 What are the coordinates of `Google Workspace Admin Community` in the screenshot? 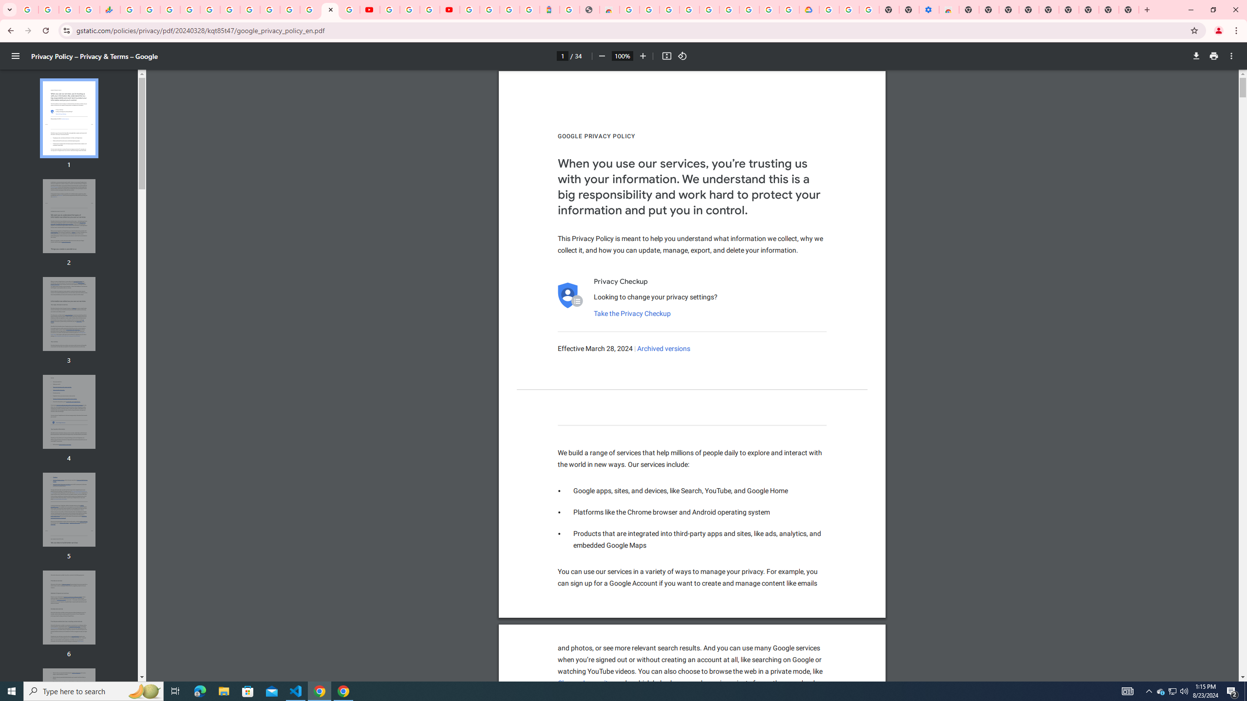 It's located at (28, 10).